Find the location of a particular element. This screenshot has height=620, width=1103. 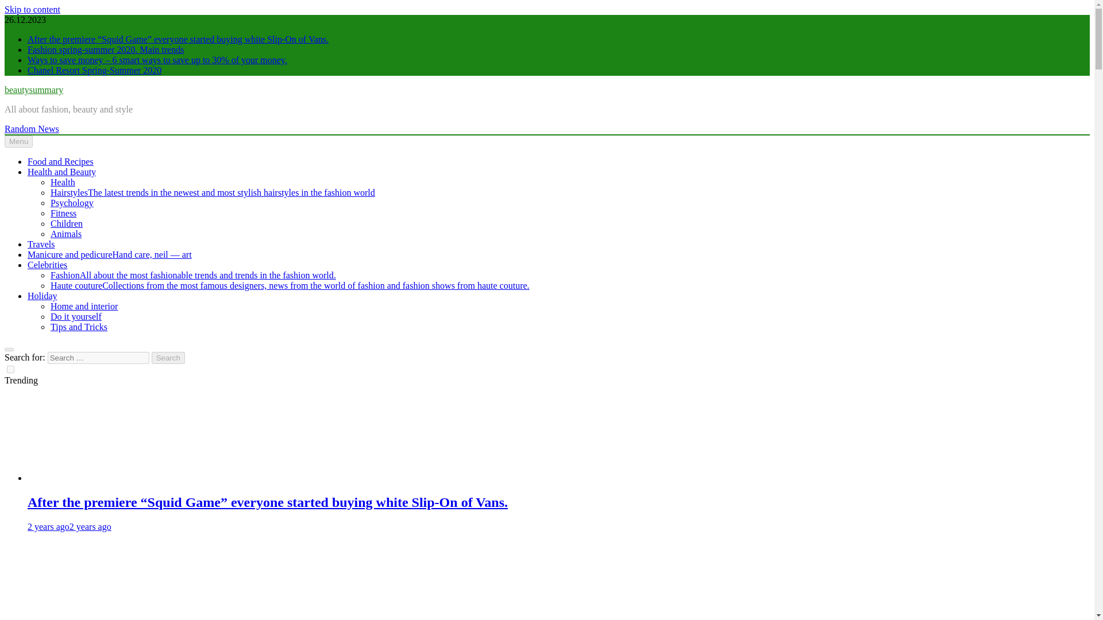

beautysummary is located at coordinates (33, 90).